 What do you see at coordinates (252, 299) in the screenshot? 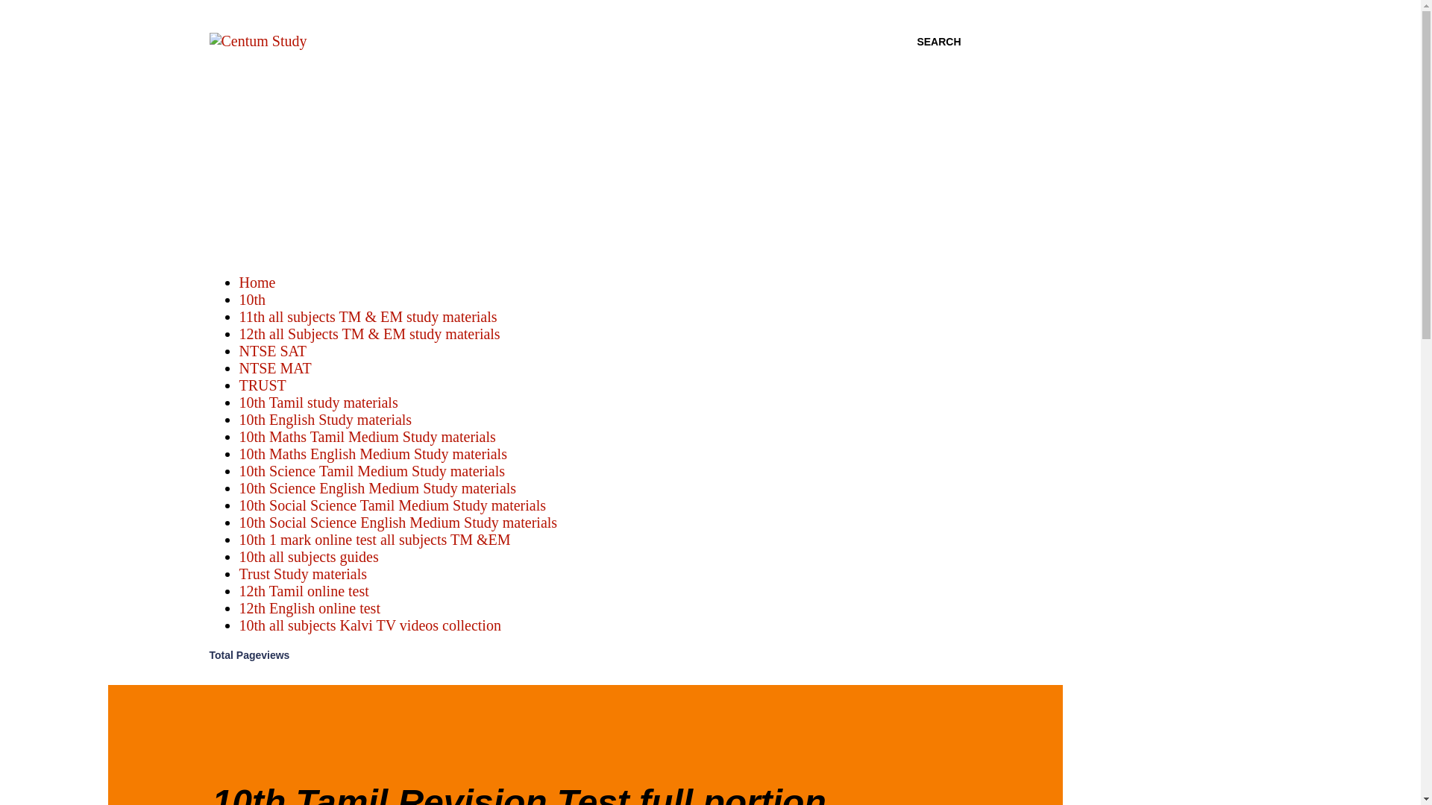
I see `10th` at bounding box center [252, 299].